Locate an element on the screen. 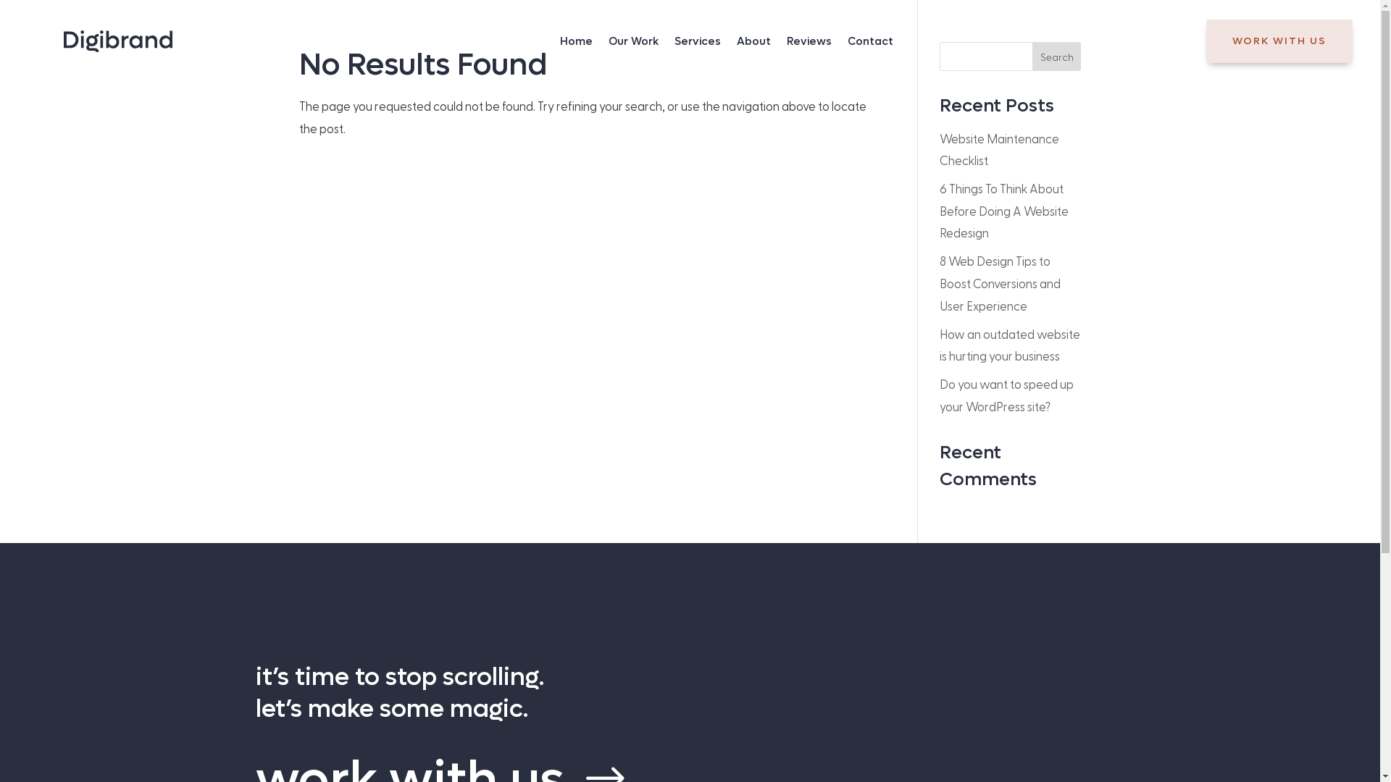 This screenshot has height=782, width=1391. 8 Web Design Tips to Boost Conversions and User Experience is located at coordinates (1000, 282).